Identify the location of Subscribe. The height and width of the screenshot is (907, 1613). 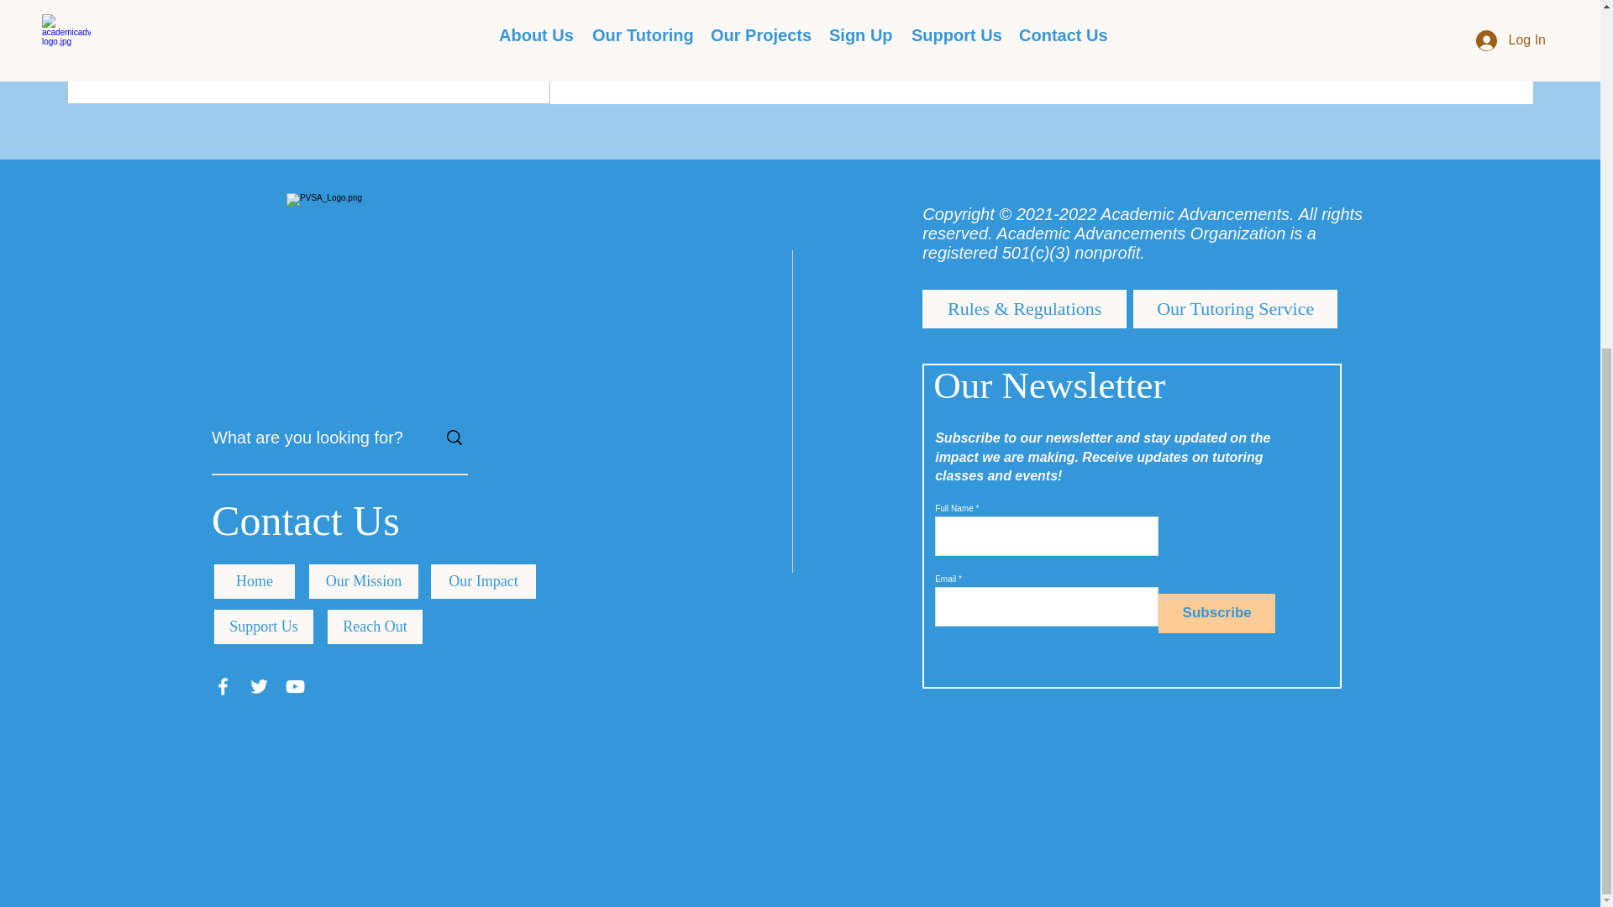
(1216, 613).